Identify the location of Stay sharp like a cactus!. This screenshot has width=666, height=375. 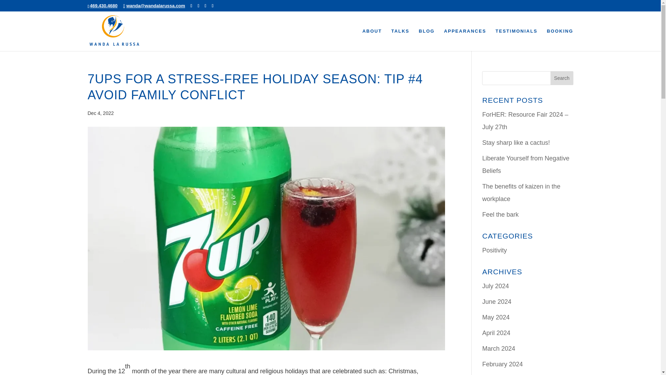
(516, 142).